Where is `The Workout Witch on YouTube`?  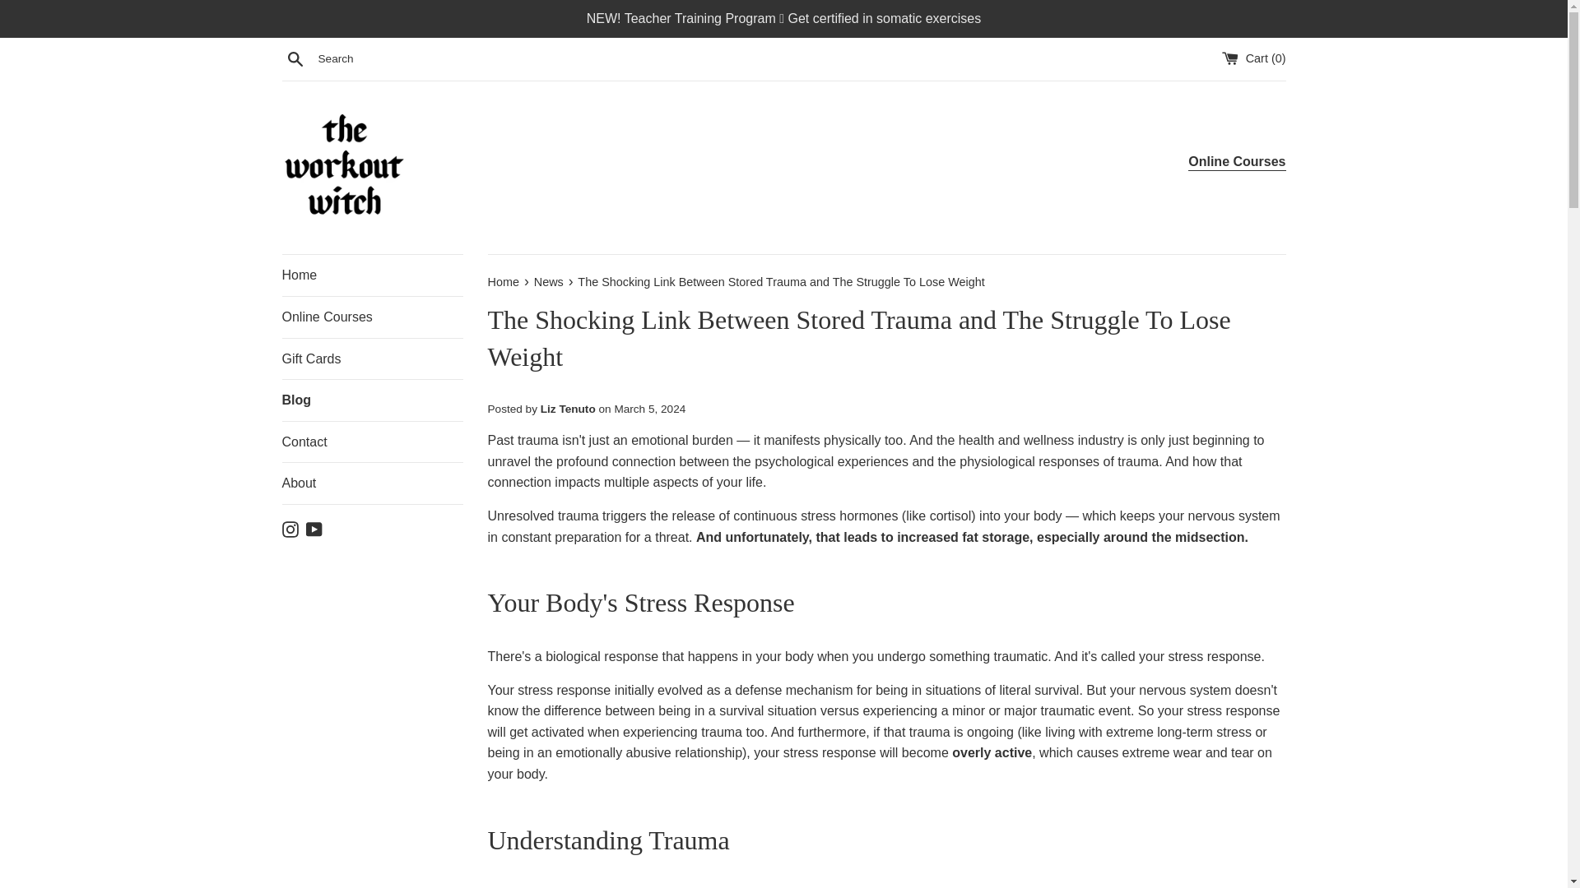 The Workout Witch on YouTube is located at coordinates (314, 528).